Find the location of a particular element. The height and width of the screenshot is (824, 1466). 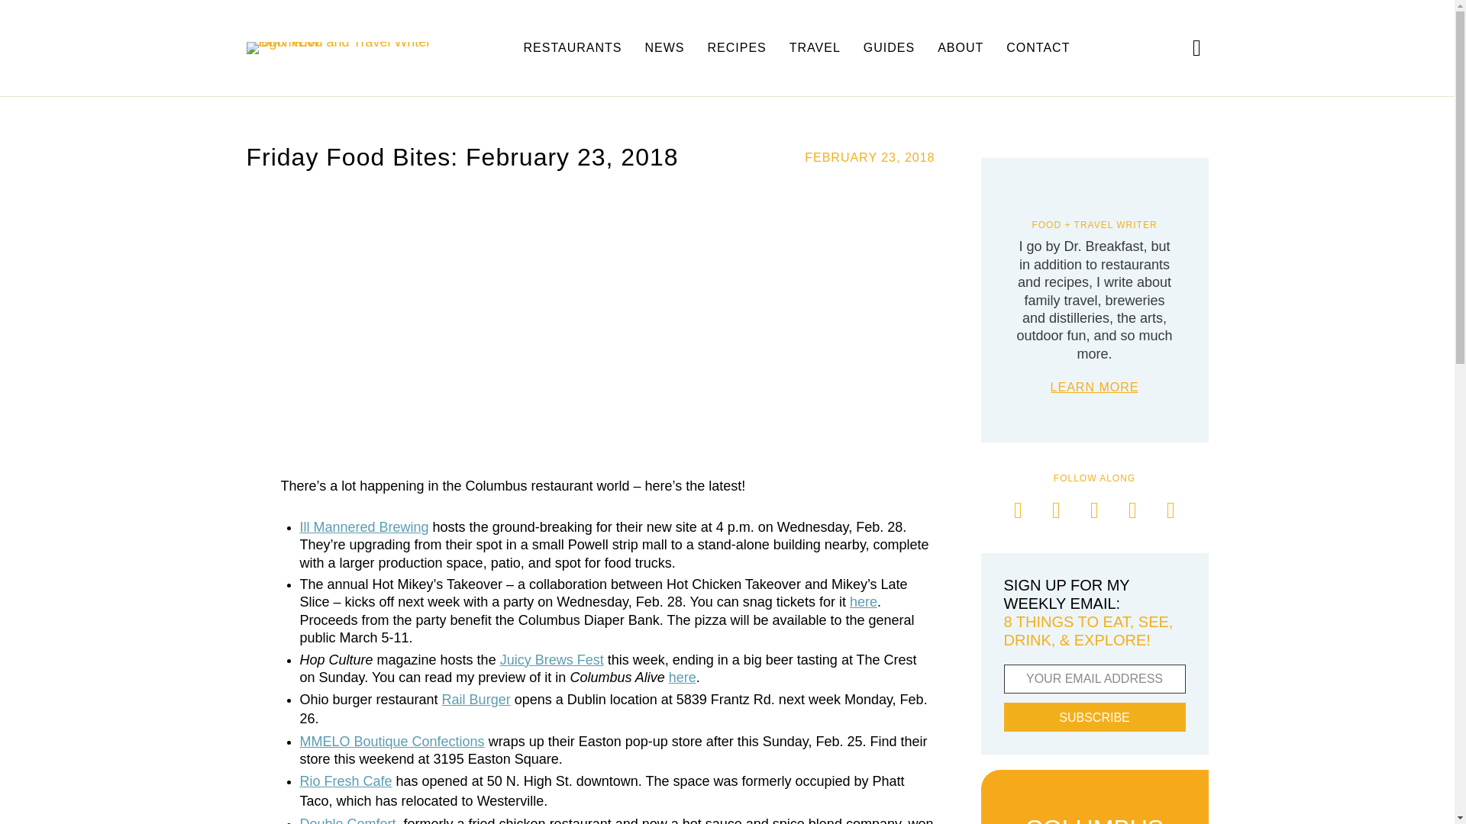

Rio Fresh Cafe is located at coordinates (345, 781).